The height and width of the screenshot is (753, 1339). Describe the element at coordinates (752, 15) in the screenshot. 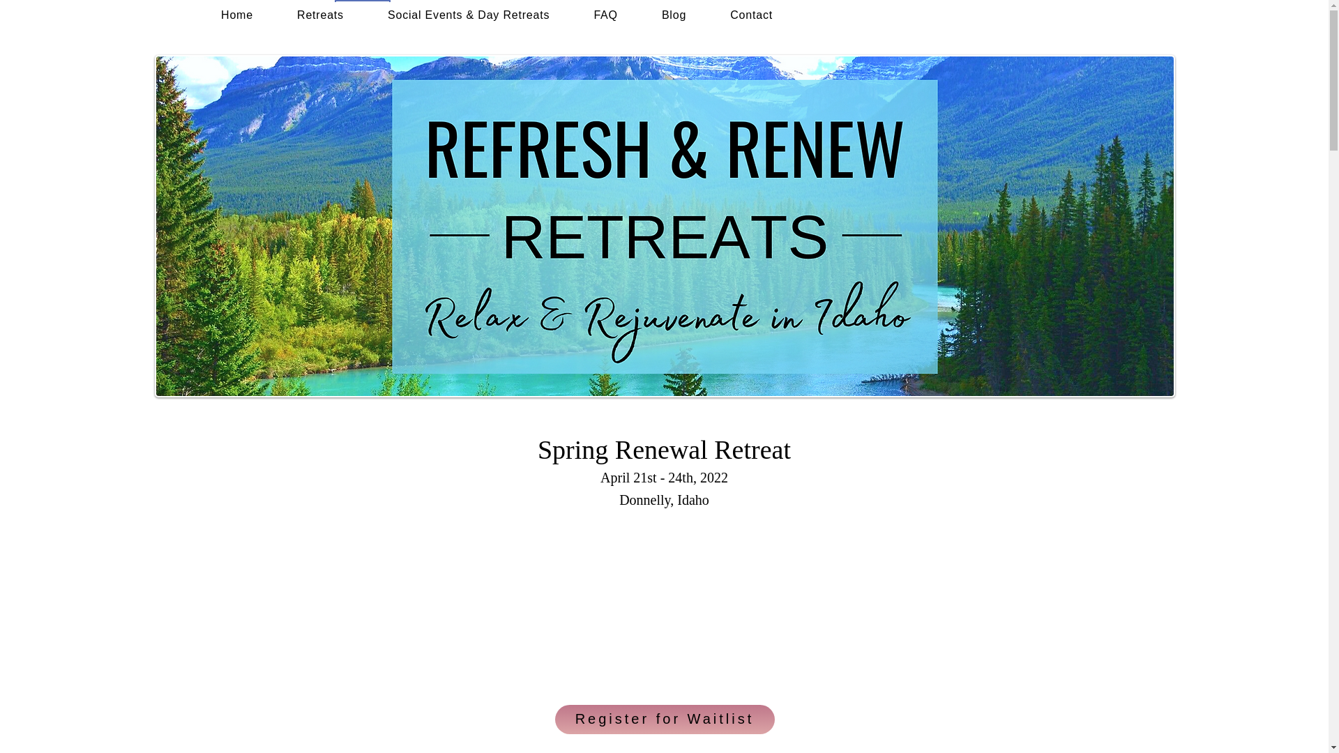

I see `Contact` at that location.